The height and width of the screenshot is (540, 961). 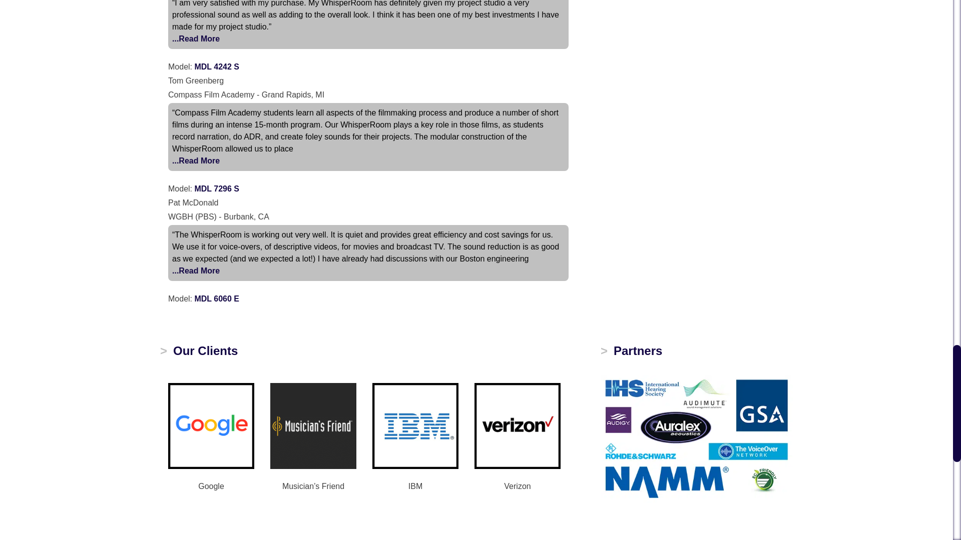 What do you see at coordinates (196, 160) in the screenshot?
I see `Tom Greenberg` at bounding box center [196, 160].